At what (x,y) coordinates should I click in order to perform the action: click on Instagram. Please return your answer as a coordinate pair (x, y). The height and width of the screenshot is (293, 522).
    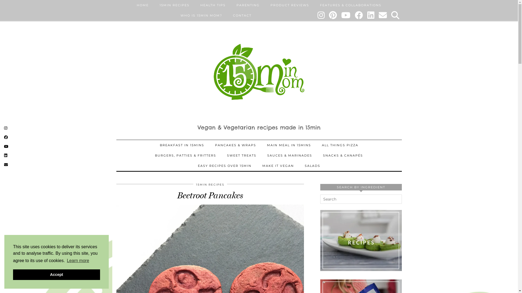
    Looking at the image, I should click on (321, 15).